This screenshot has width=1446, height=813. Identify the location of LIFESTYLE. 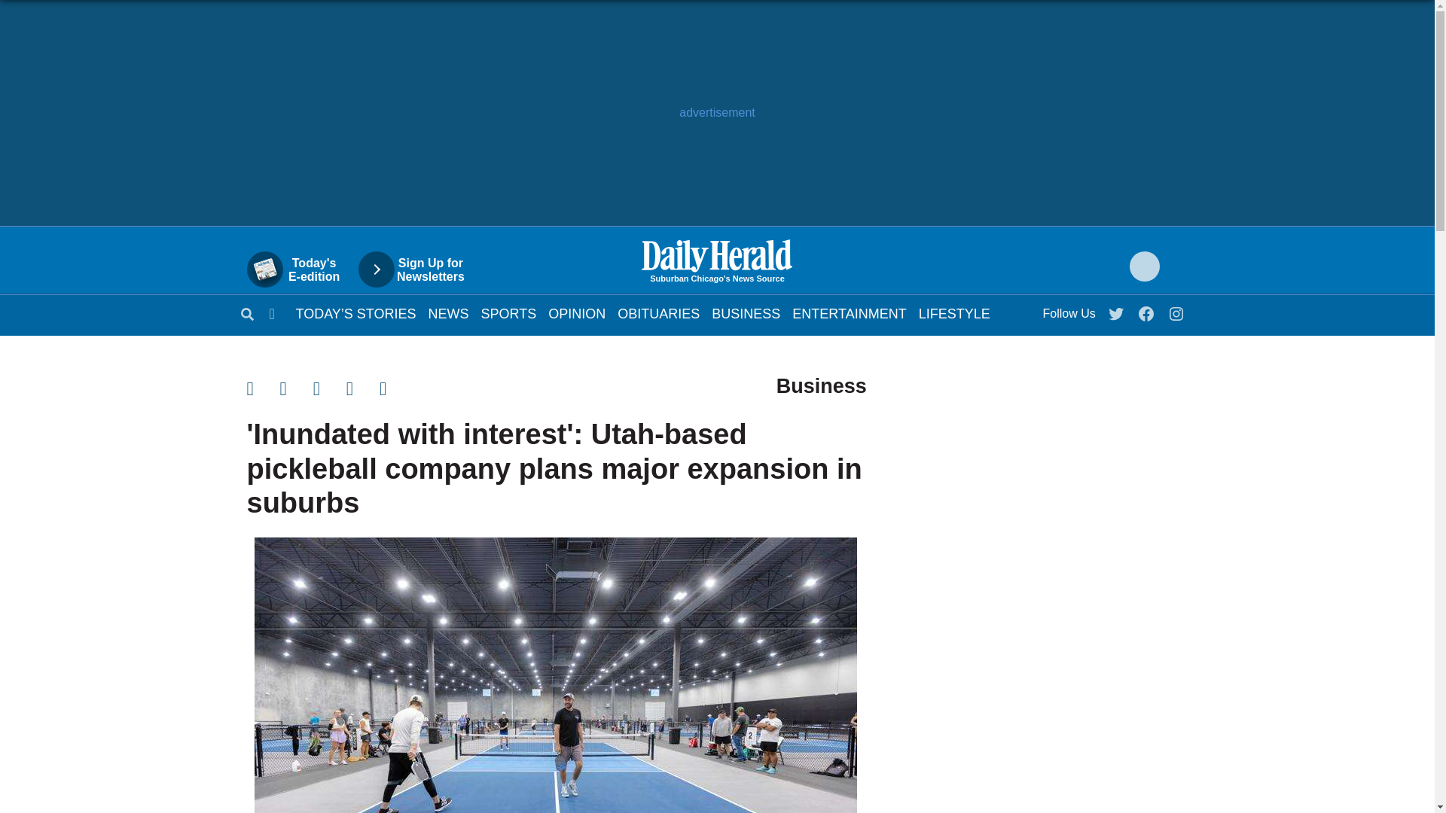
(954, 313).